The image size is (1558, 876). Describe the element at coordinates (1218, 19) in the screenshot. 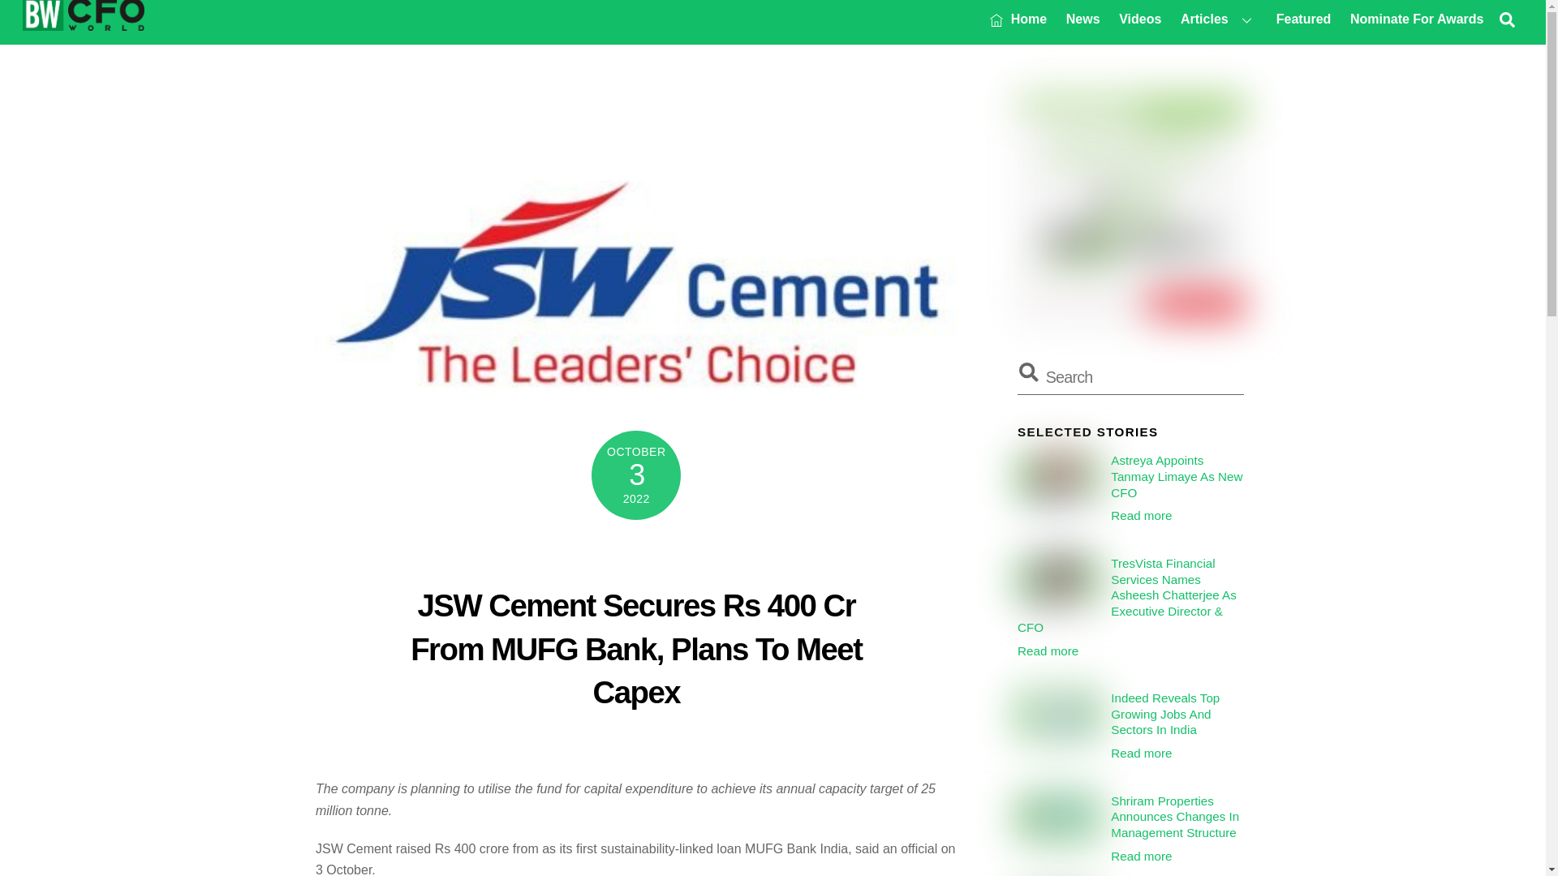

I see `Articles` at that location.